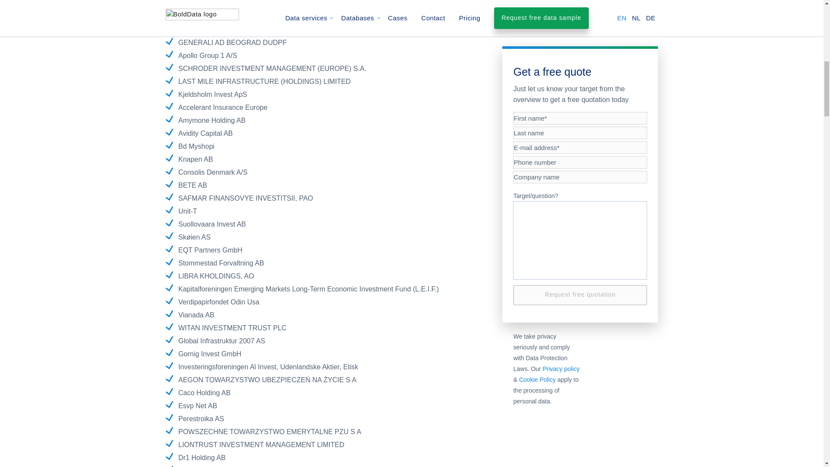 This screenshot has width=830, height=467. Describe the element at coordinates (538, 13) in the screenshot. I see `Cookie Policy` at that location.